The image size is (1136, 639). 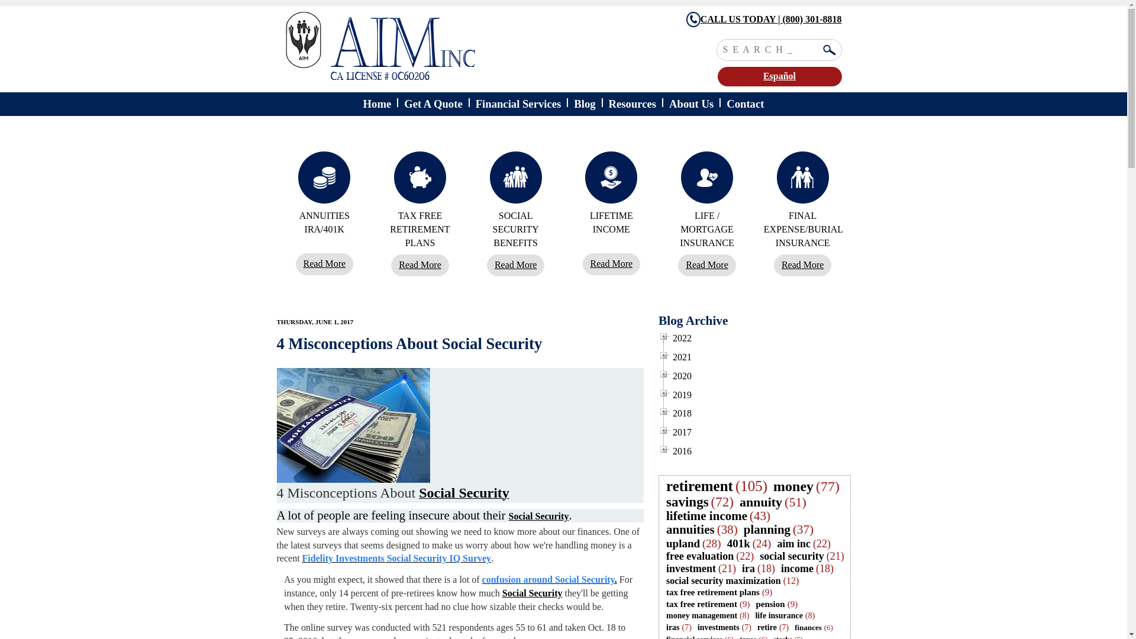 What do you see at coordinates (793, 486) in the screenshot?
I see `money` at bounding box center [793, 486].